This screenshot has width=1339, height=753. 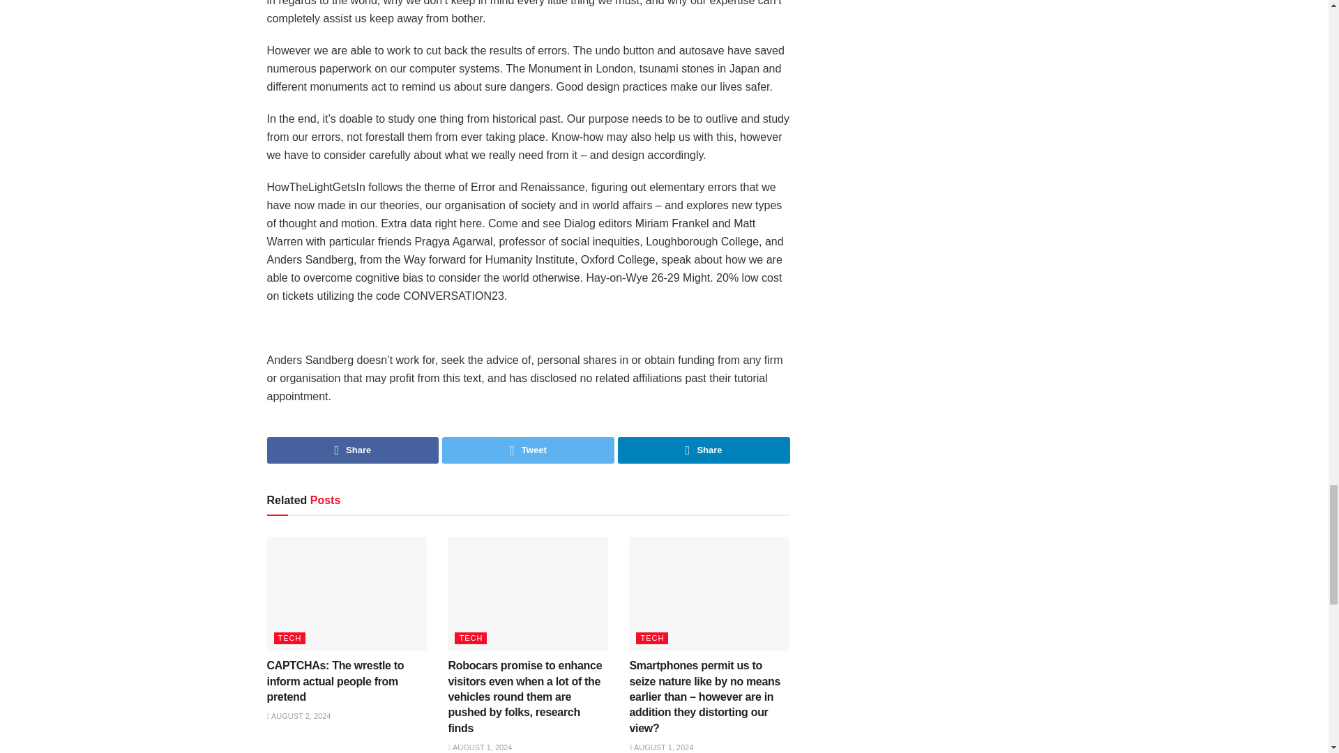 I want to click on TECH, so click(x=652, y=639).